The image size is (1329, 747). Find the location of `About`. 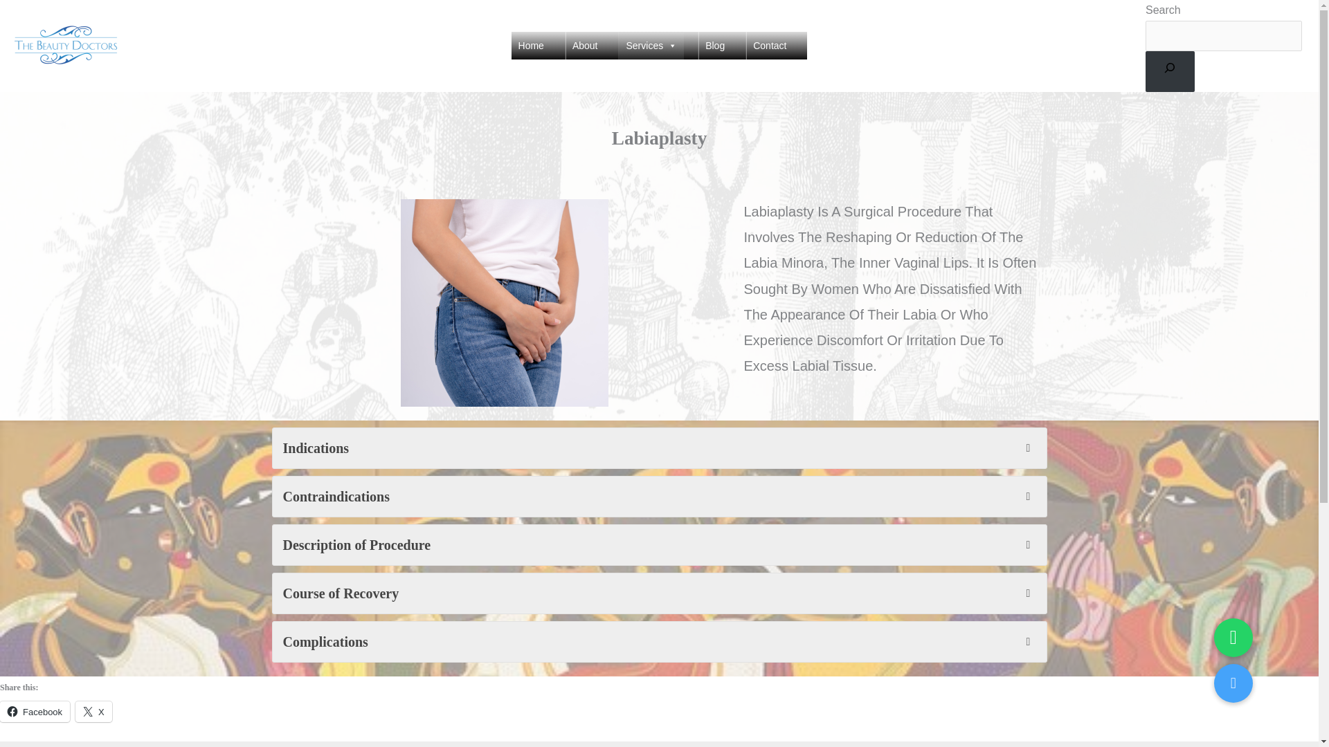

About is located at coordinates (585, 46).